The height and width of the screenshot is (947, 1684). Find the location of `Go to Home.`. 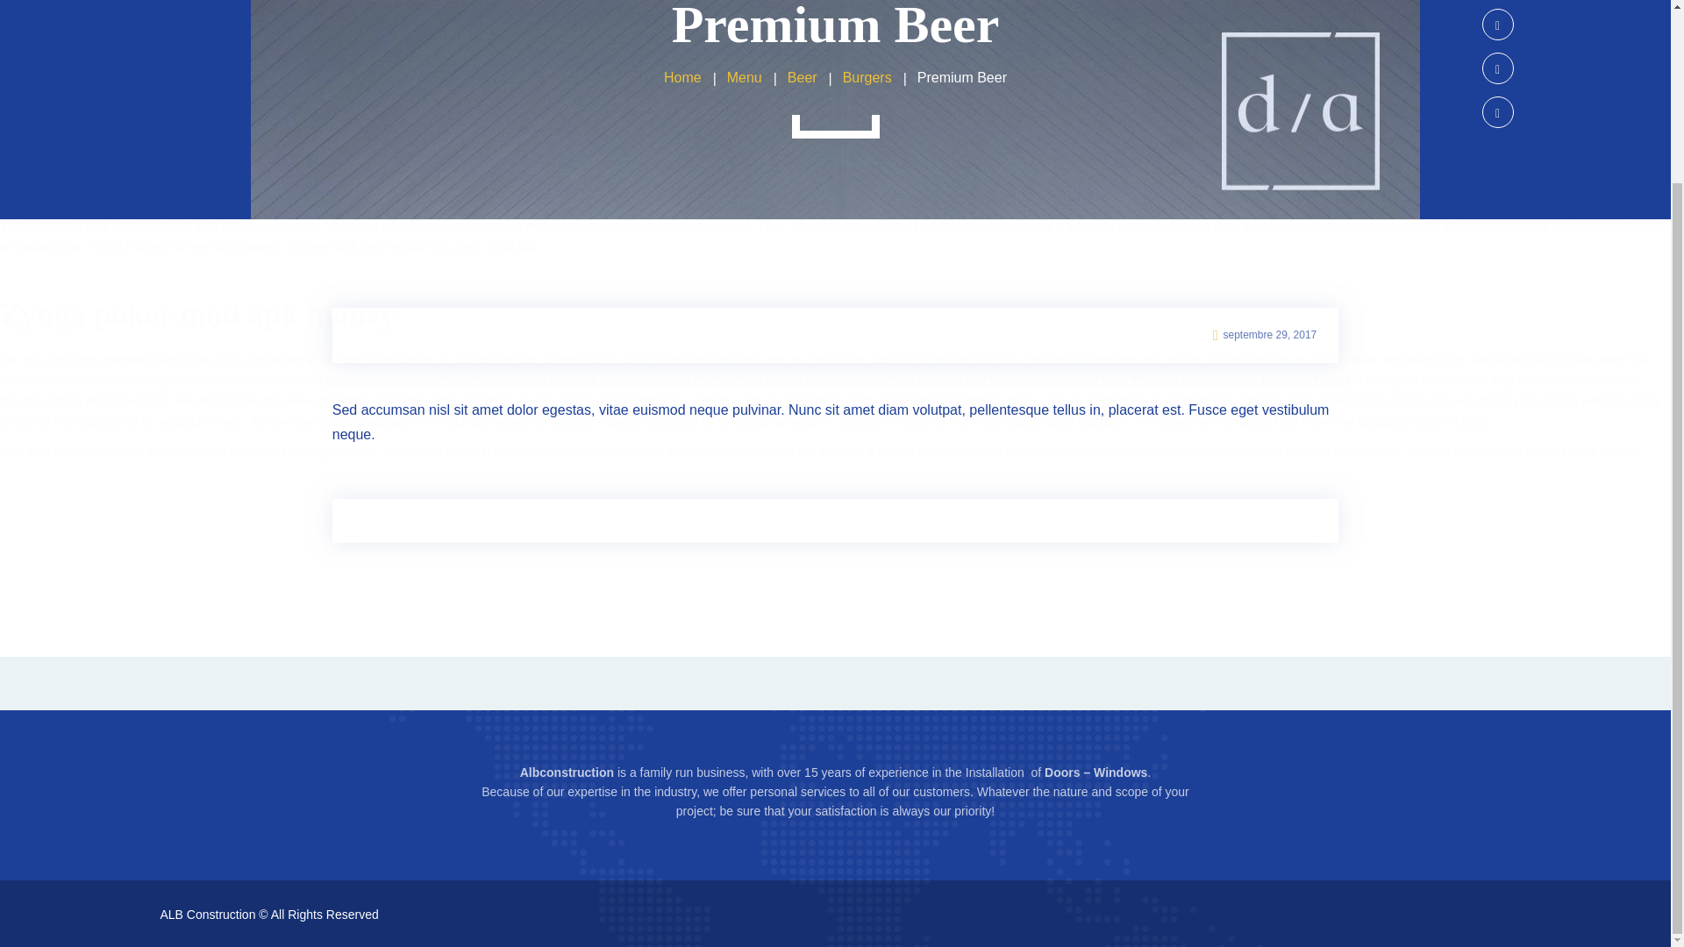

Go to Home. is located at coordinates (682, 77).